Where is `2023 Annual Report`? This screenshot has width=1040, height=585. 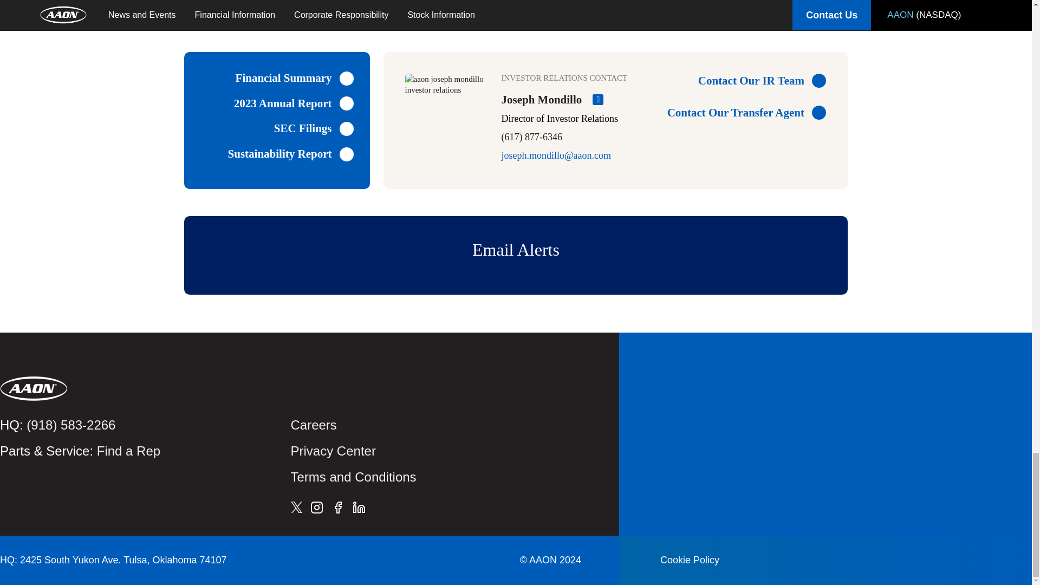 2023 Annual Report is located at coordinates (294, 104).